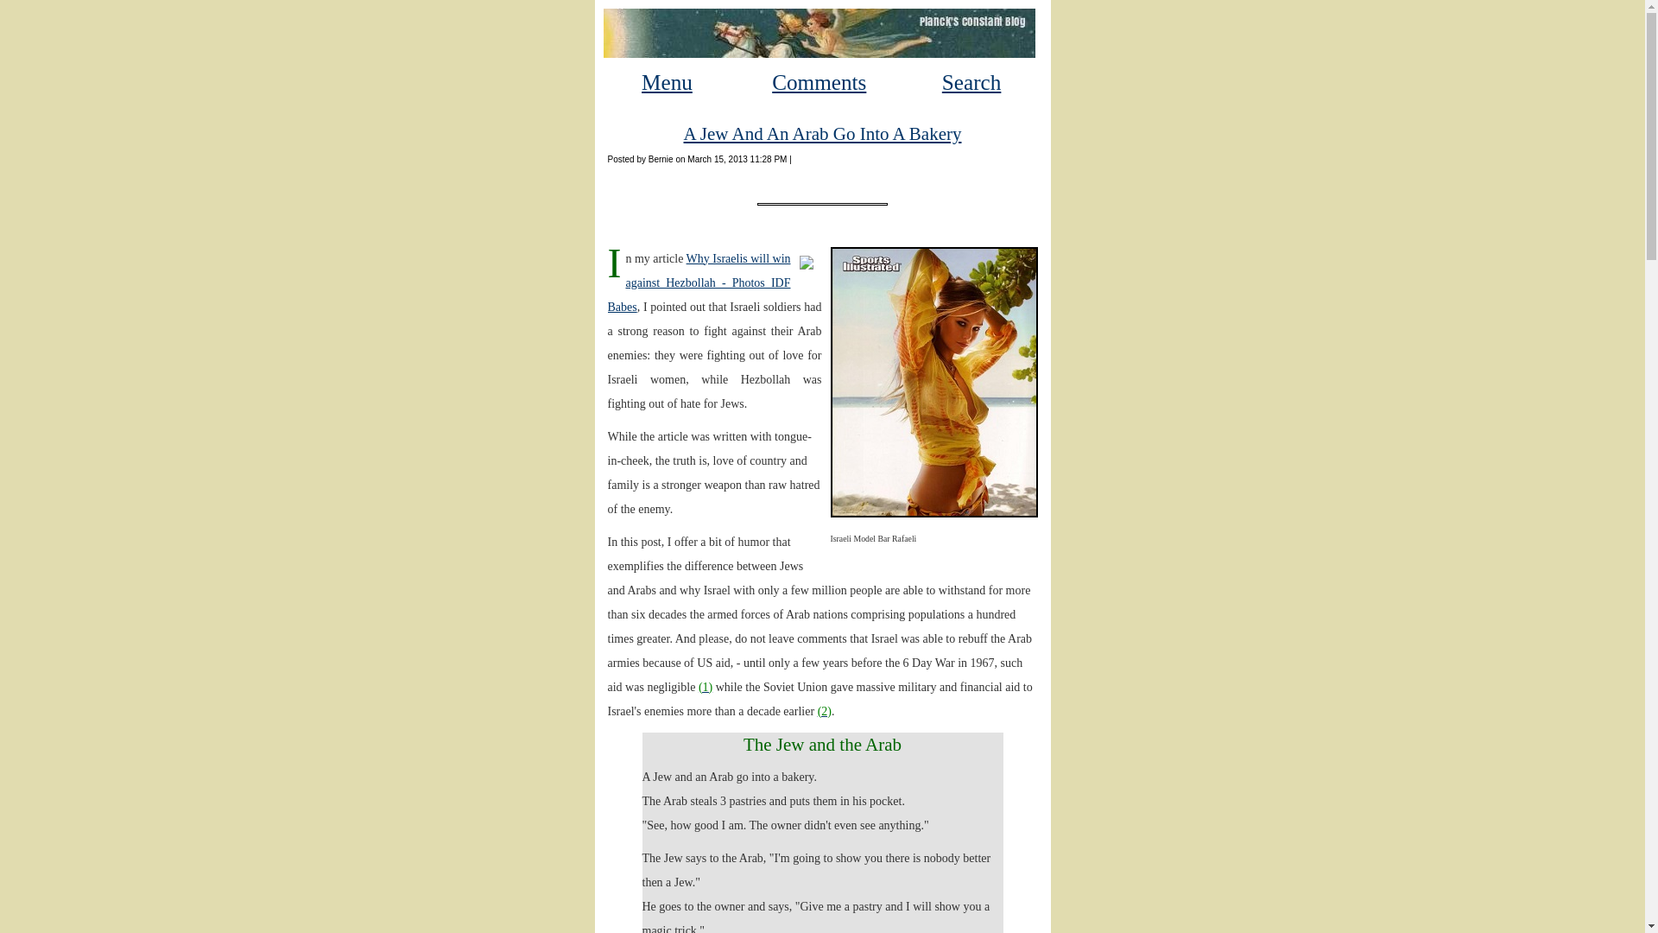 This screenshot has width=1658, height=933. What do you see at coordinates (699, 282) in the screenshot?
I see `Why Israelis will win against Hezbollah - Photos IDF Babes` at bounding box center [699, 282].